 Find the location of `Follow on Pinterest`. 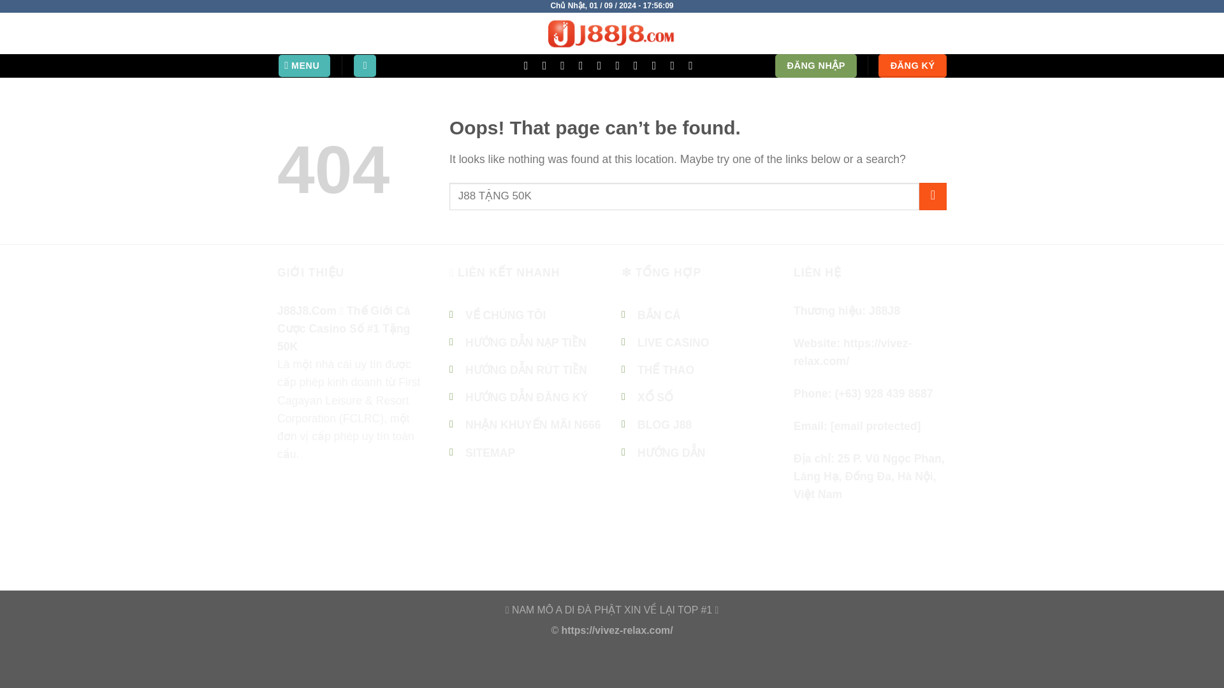

Follow on Pinterest is located at coordinates (391, 514).